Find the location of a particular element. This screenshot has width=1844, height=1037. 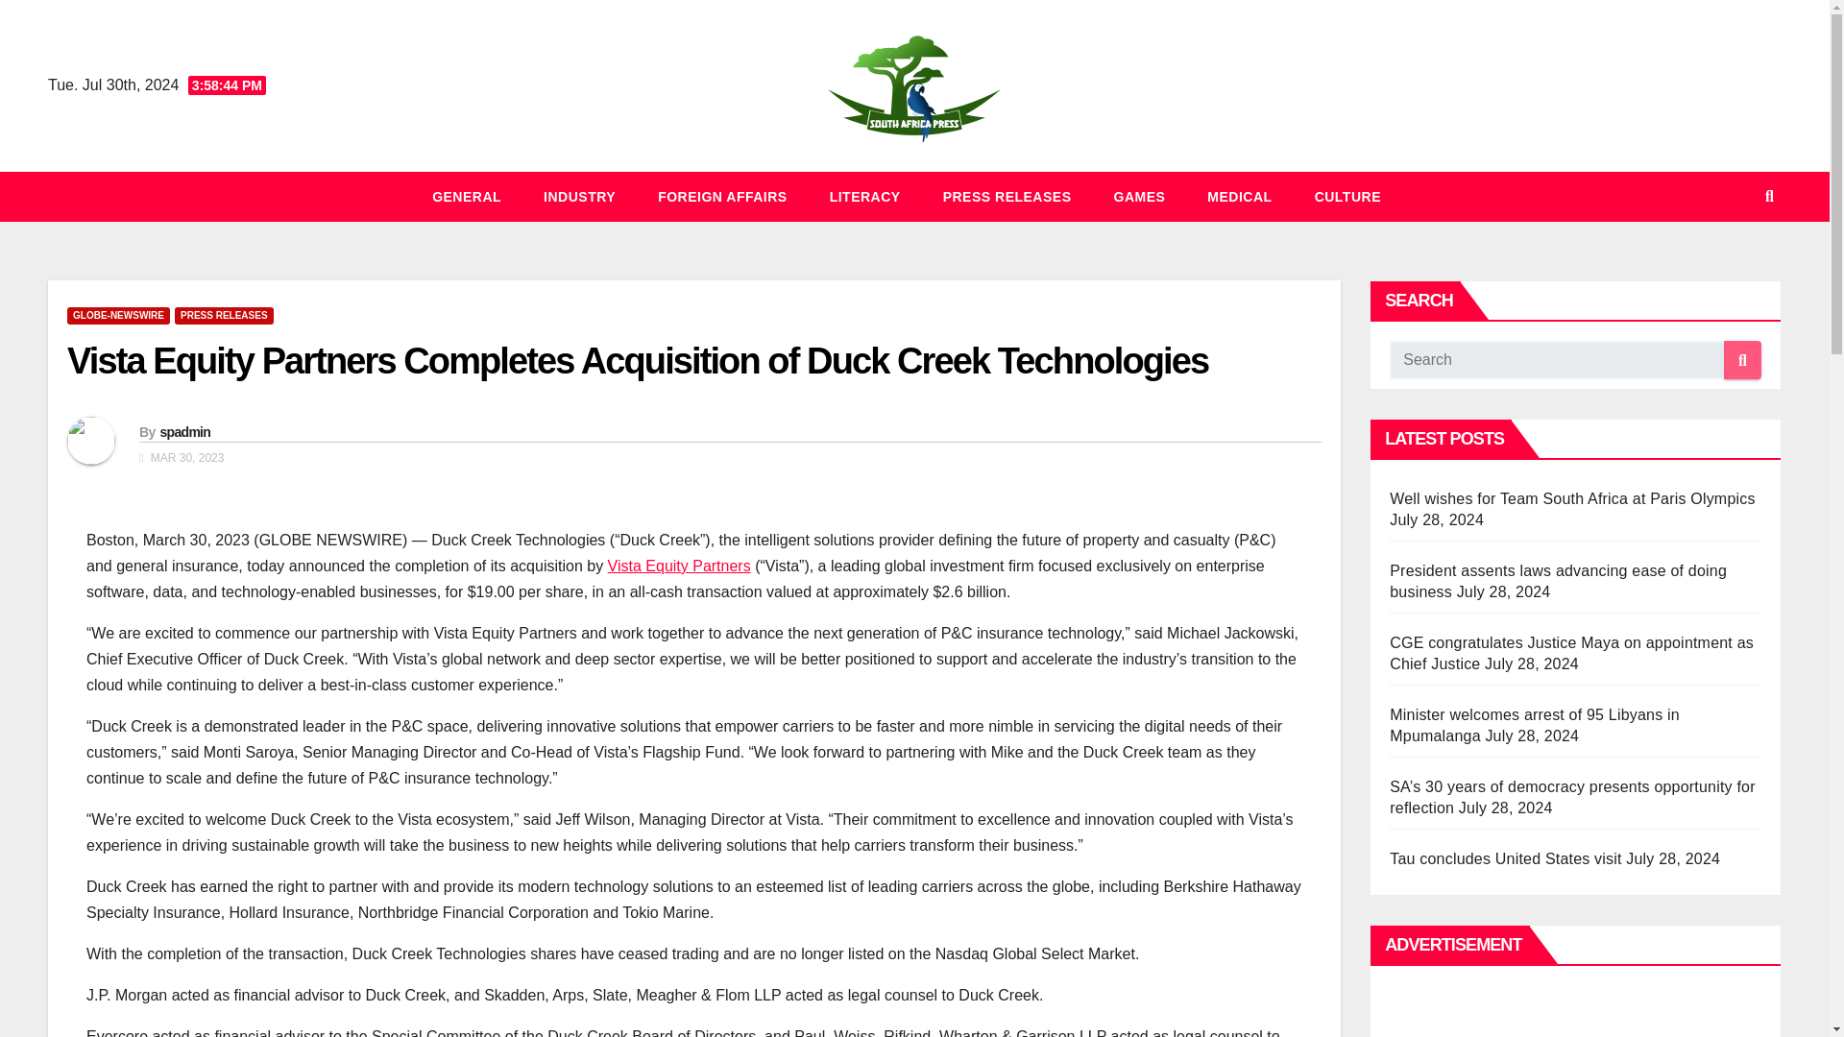

INDUSTRY is located at coordinates (578, 197).